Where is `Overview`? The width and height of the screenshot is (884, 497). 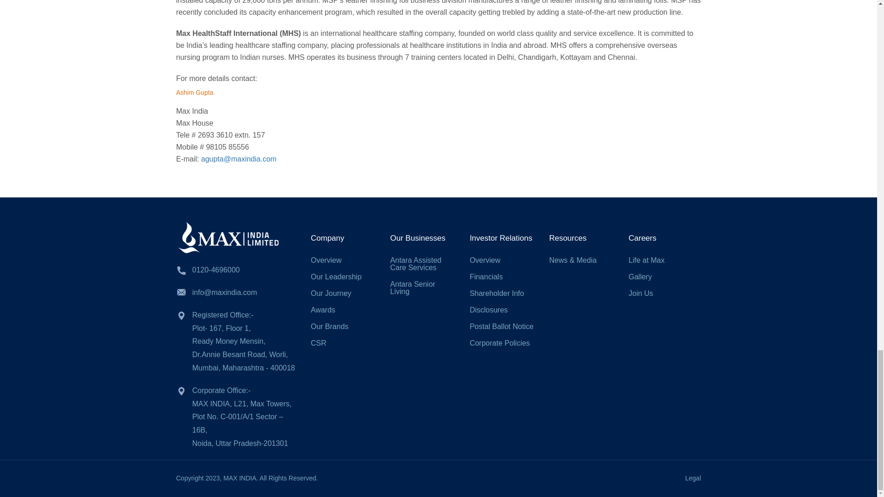 Overview is located at coordinates (326, 260).